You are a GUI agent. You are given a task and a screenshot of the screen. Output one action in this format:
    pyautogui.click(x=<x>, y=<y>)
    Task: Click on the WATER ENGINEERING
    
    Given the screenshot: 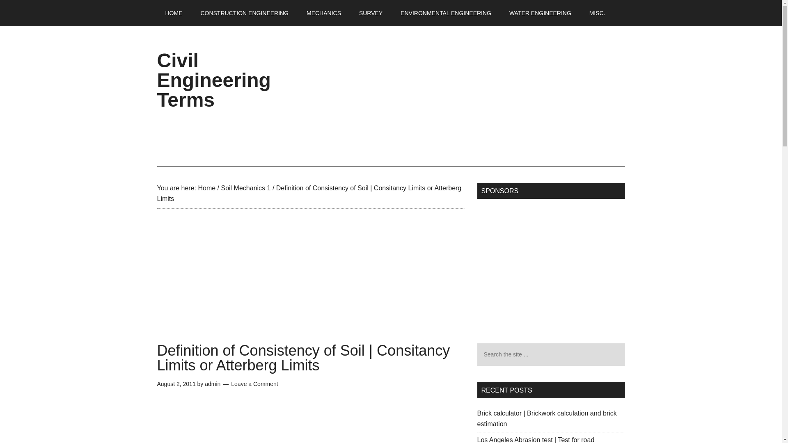 What is the action you would take?
    pyautogui.click(x=540, y=13)
    